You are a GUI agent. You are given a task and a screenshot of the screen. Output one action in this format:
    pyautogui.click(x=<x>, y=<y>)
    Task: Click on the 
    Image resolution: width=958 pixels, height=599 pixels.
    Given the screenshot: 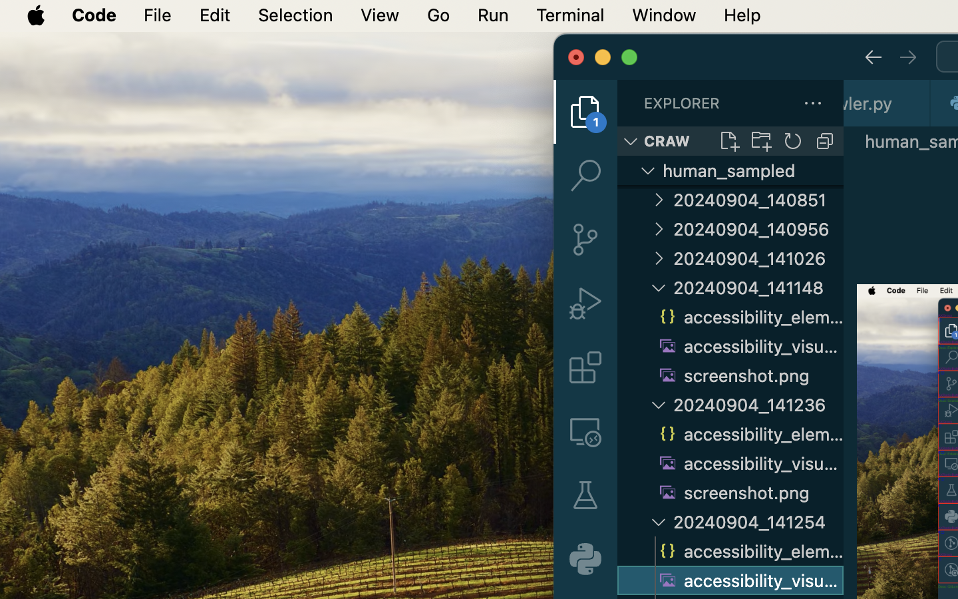 What is the action you would take?
    pyautogui.click(x=585, y=367)
    